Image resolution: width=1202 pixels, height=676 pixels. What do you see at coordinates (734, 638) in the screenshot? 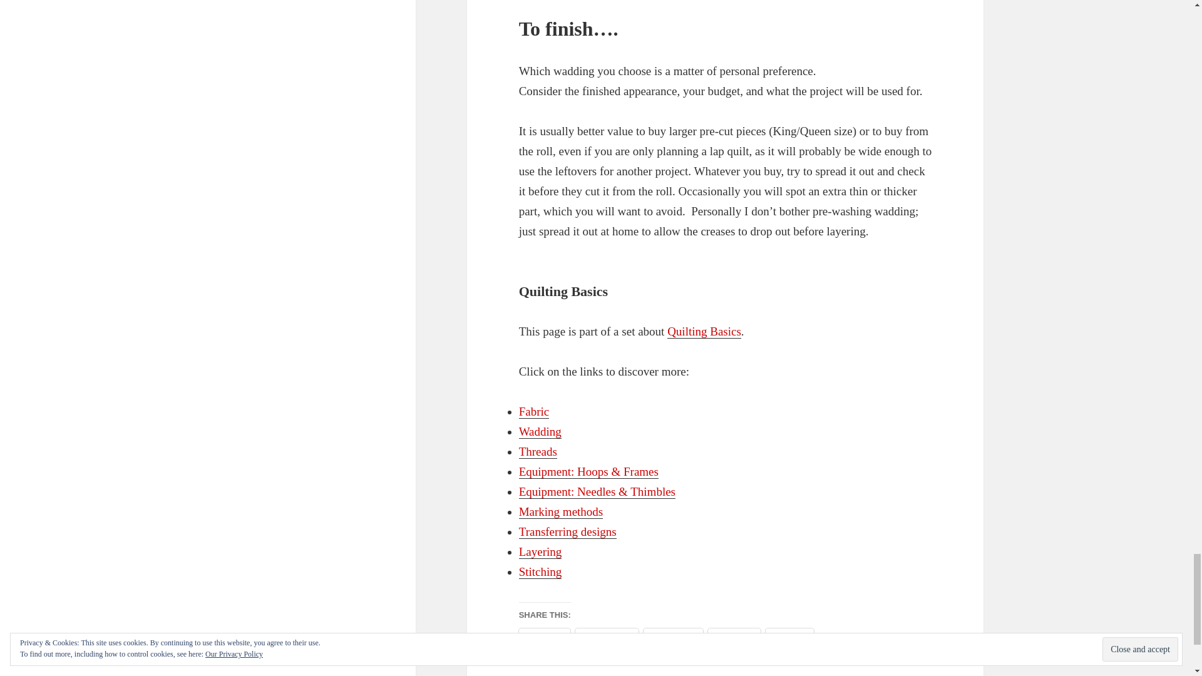
I see `Click to share on Pocket` at bounding box center [734, 638].